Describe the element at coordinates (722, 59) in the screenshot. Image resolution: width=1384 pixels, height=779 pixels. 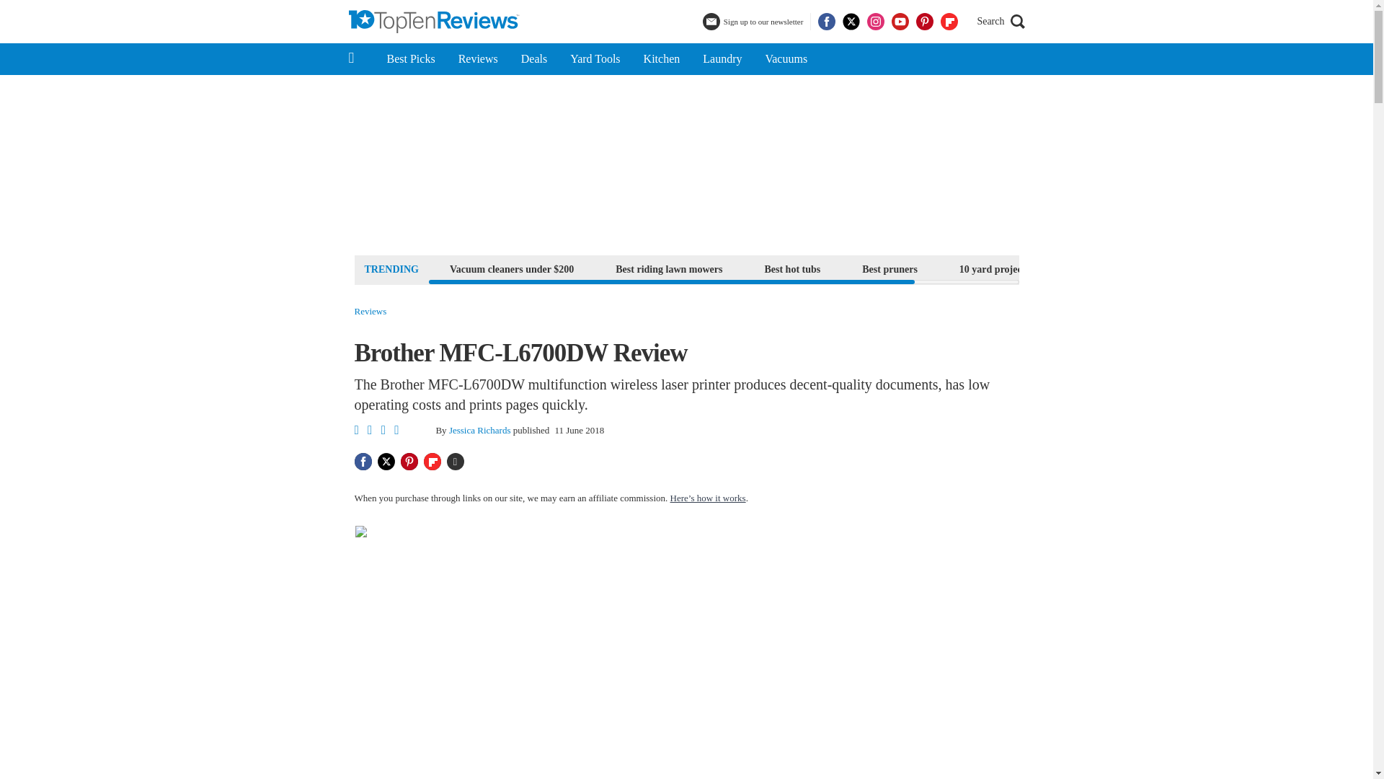
I see `Laundry` at that location.